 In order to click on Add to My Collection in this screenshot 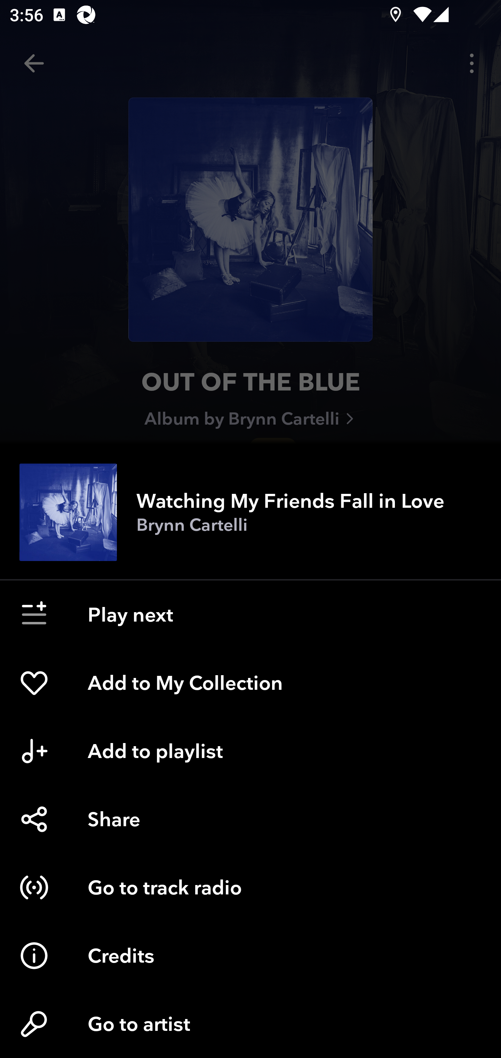, I will do `click(250, 683)`.